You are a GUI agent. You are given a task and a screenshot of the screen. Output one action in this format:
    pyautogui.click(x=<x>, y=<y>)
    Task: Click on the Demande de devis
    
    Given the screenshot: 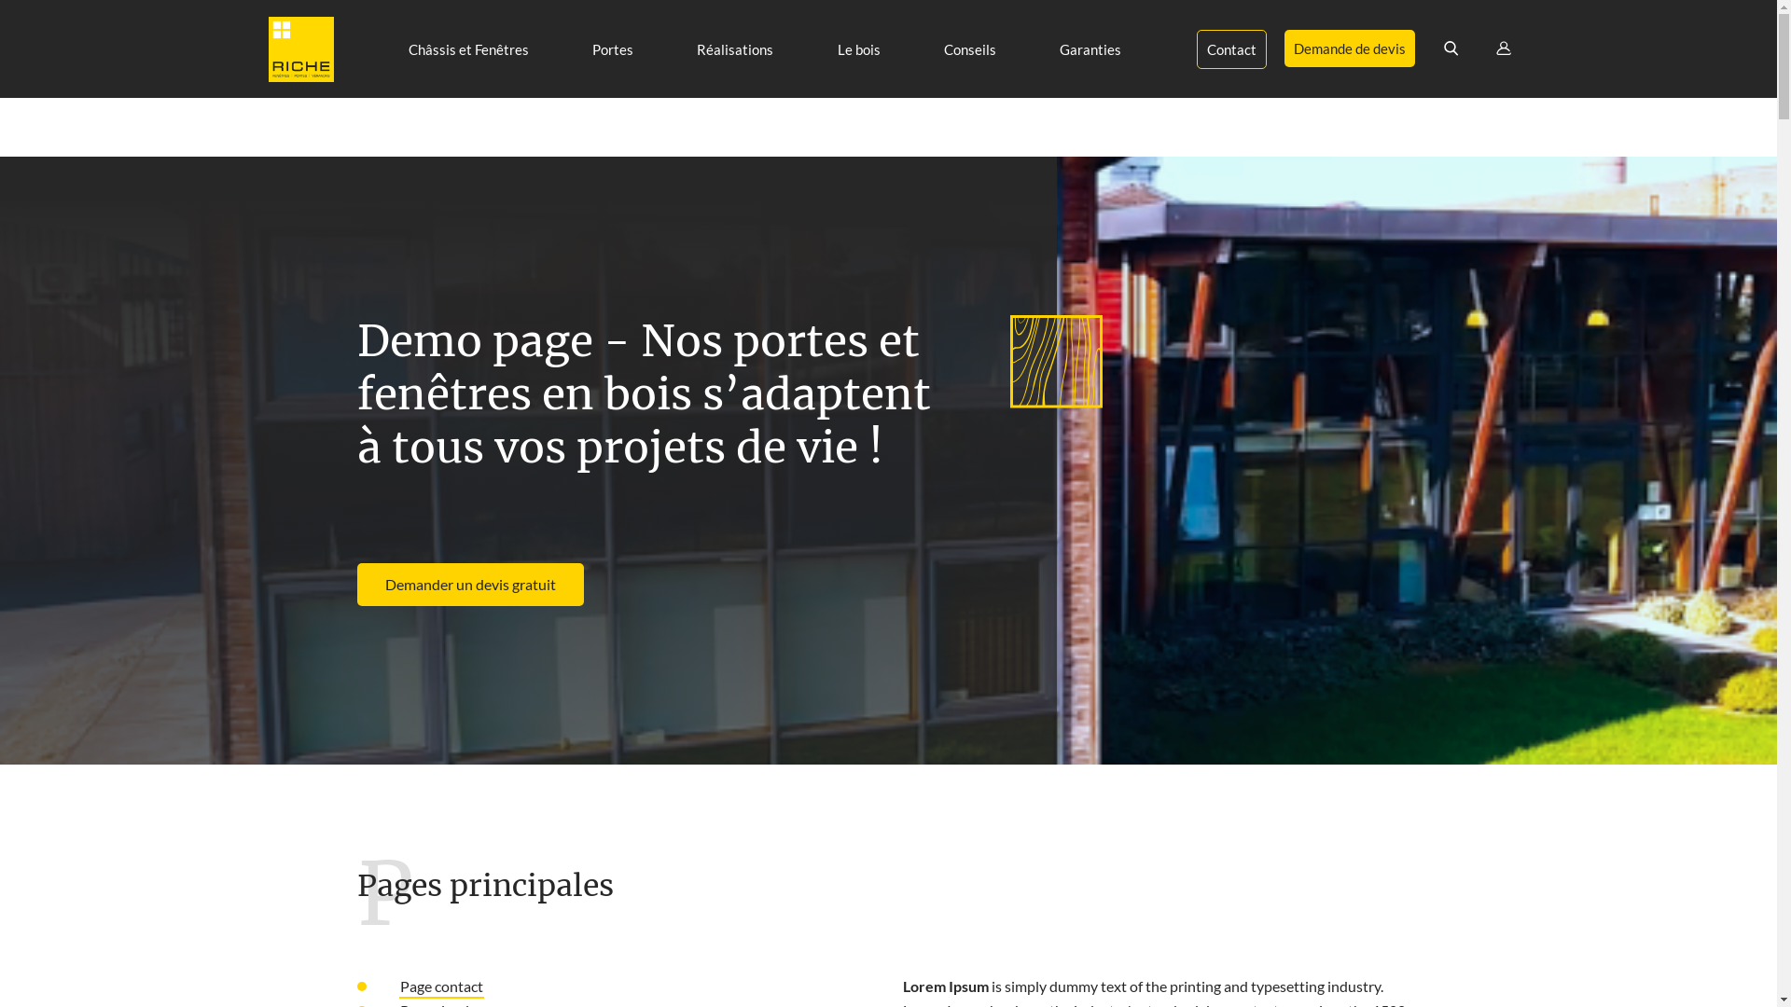 What is the action you would take?
    pyautogui.click(x=1349, y=48)
    